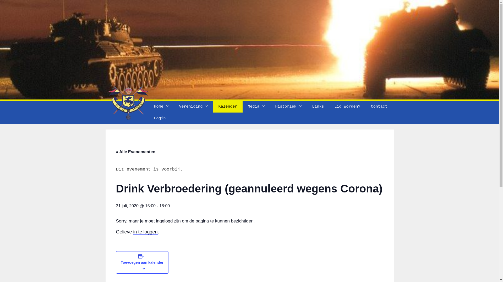 The image size is (503, 282). Describe the element at coordinates (249, 50) in the screenshot. I see `Verbroedering 2/4L` at that location.